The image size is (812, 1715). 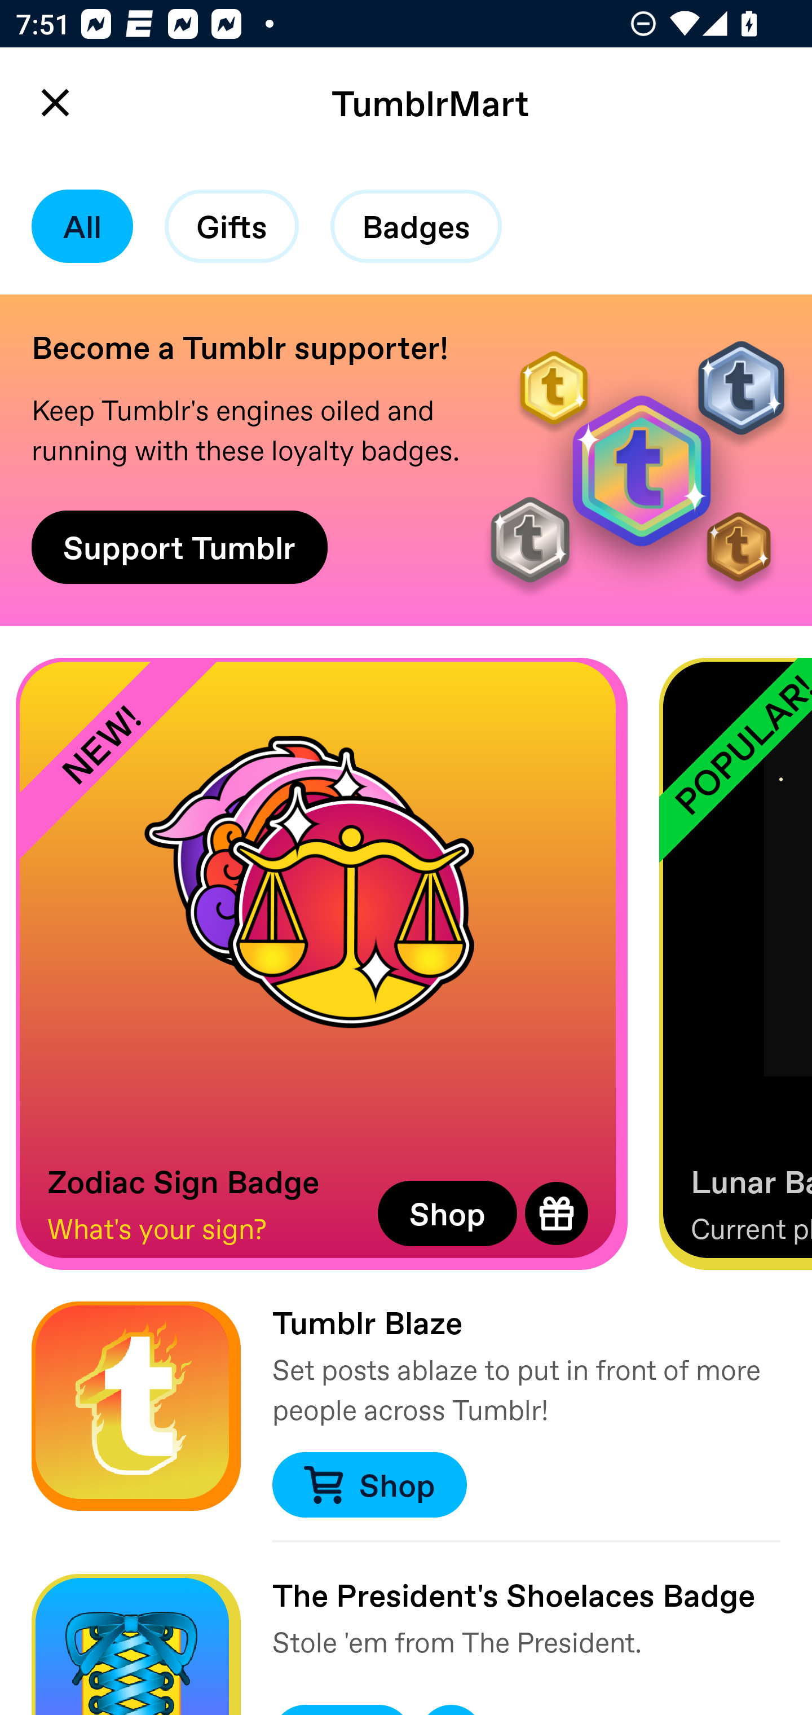 What do you see at coordinates (369, 1485) in the screenshot?
I see `Shop` at bounding box center [369, 1485].